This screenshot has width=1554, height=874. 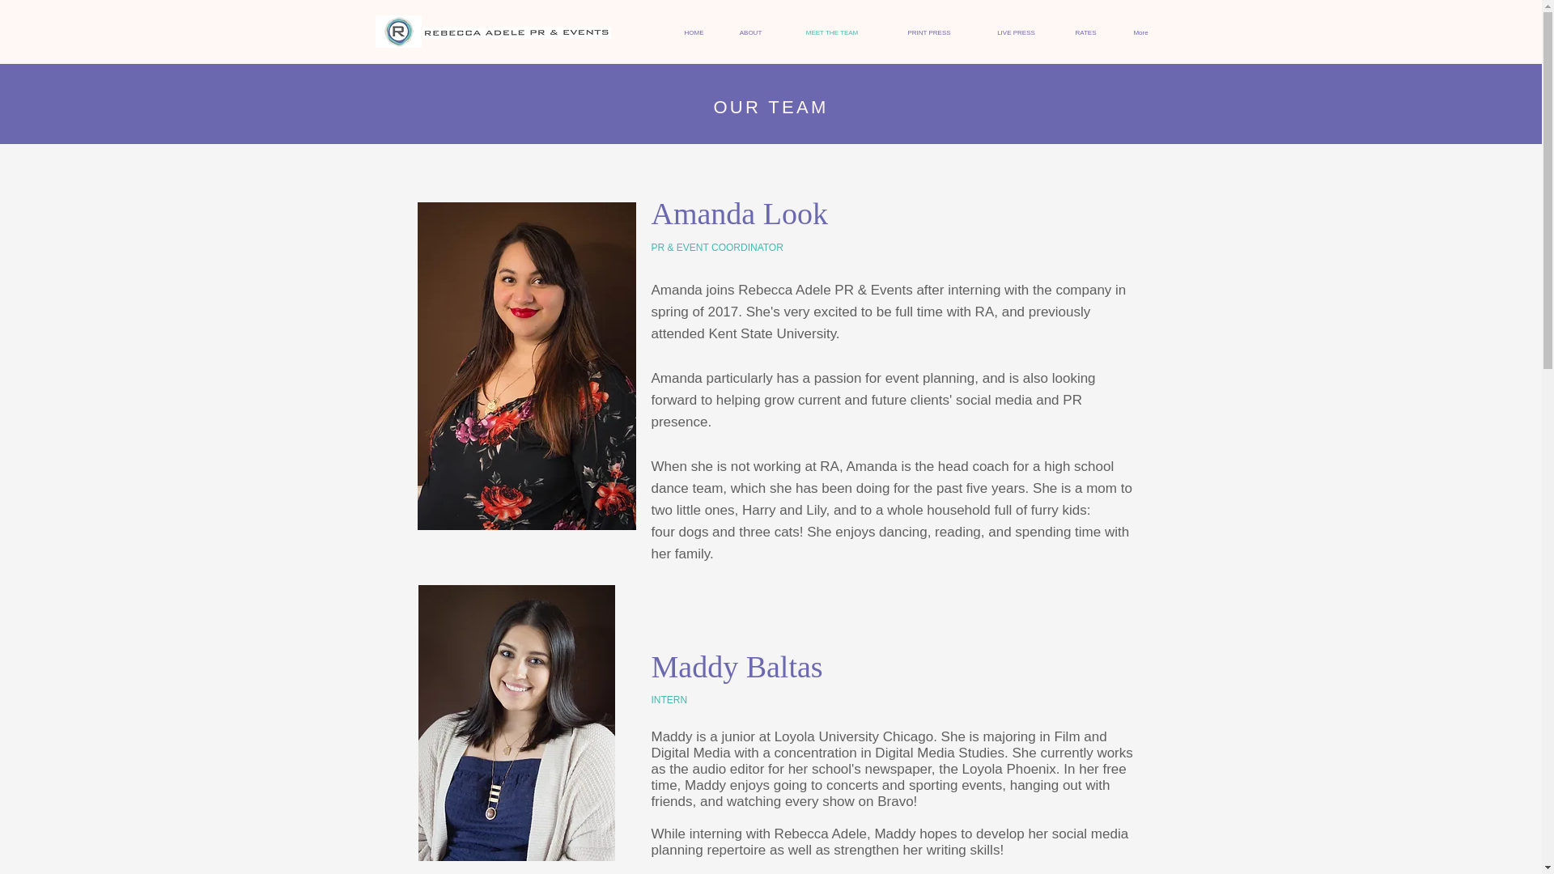 I want to click on MEET THE TEAM, so click(x=830, y=32).